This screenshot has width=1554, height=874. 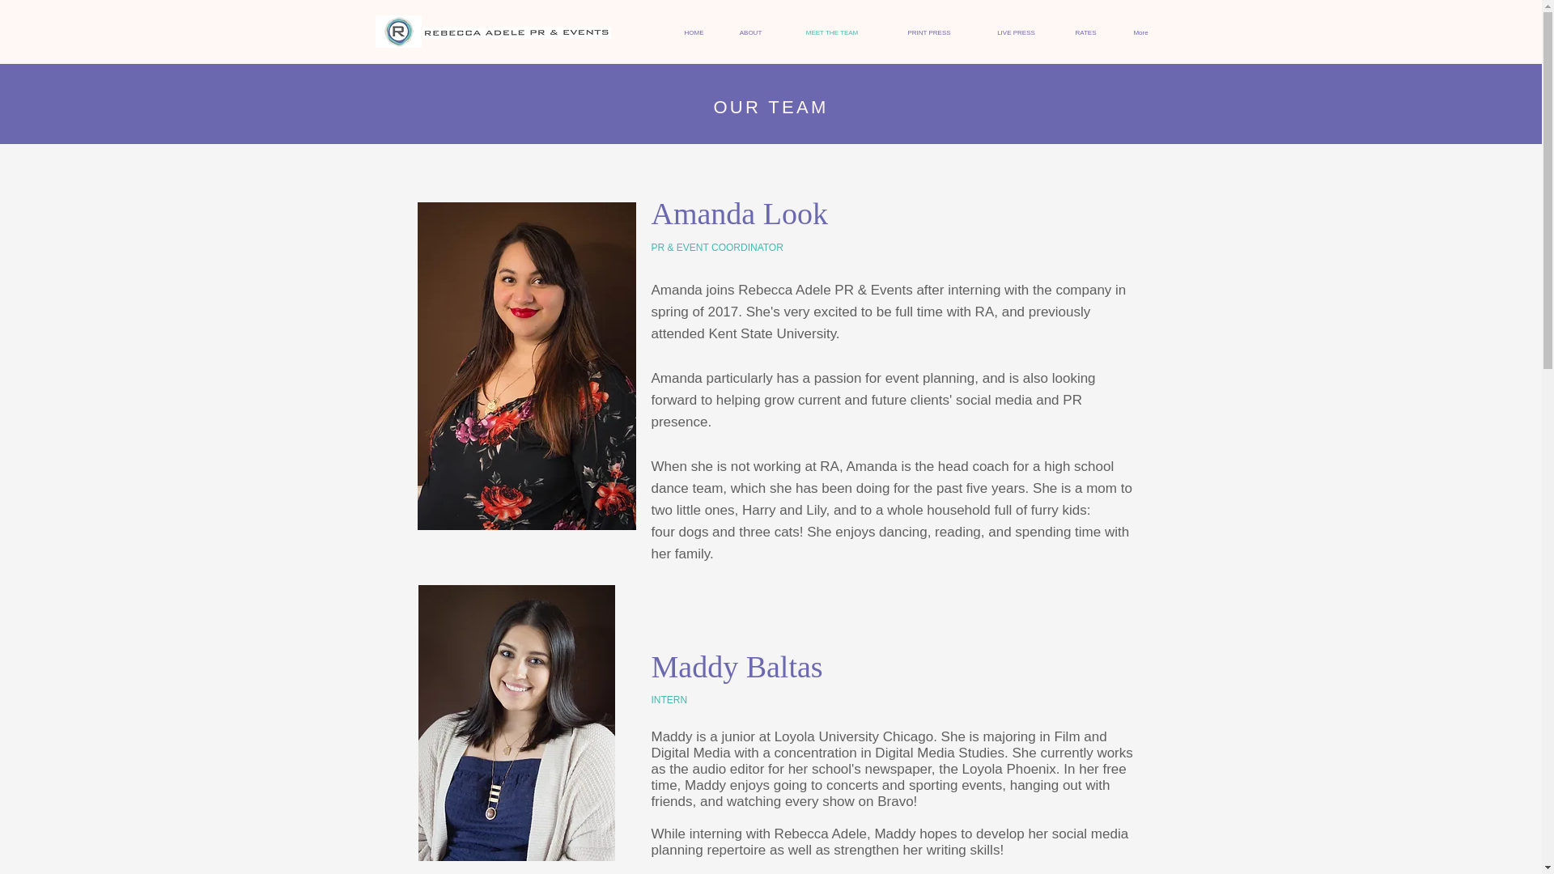 I want to click on MEET THE TEAM, so click(x=830, y=32).